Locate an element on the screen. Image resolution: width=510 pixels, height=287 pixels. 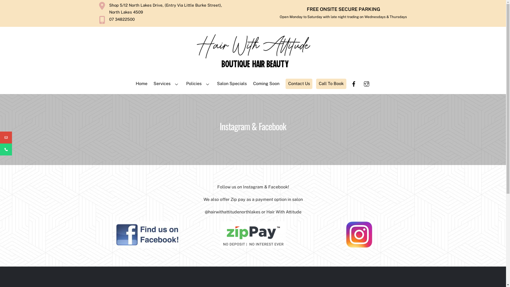
hello@hairwithattitude.com.au is located at coordinates (44, 138).